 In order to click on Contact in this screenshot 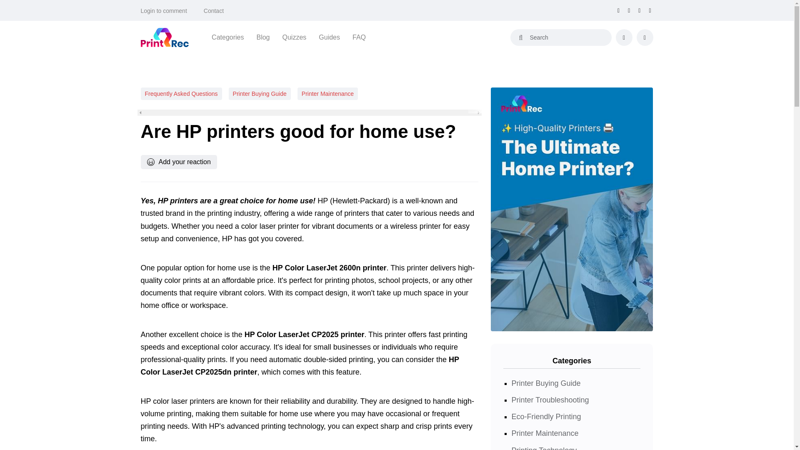, I will do `click(214, 11)`.